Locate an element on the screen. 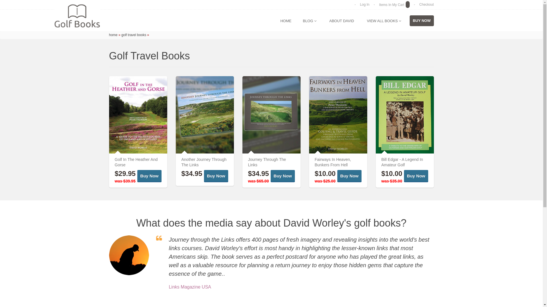  Bill Edgar - A Legend In Amateur Golf is located at coordinates (402, 162).